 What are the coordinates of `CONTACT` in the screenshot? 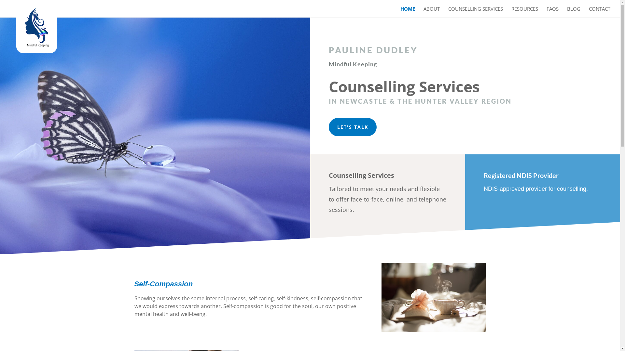 It's located at (600, 12).